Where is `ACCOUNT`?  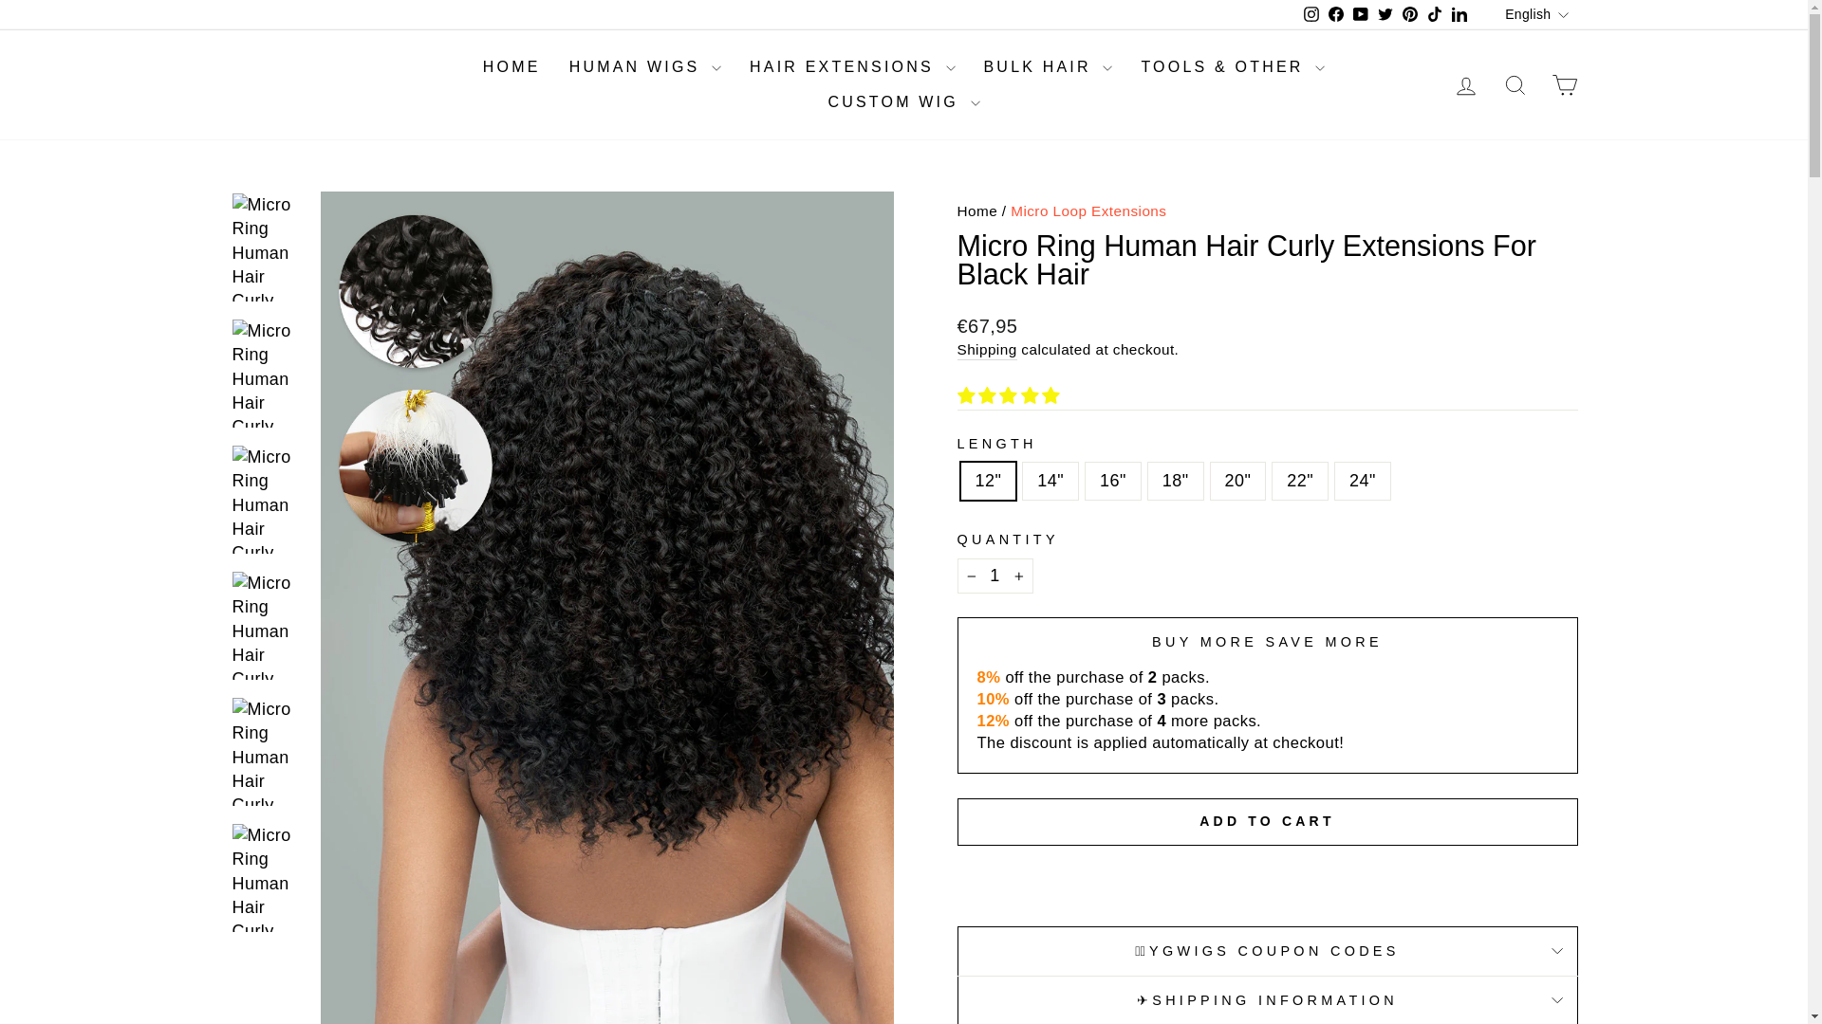
ACCOUNT is located at coordinates (1465, 85).